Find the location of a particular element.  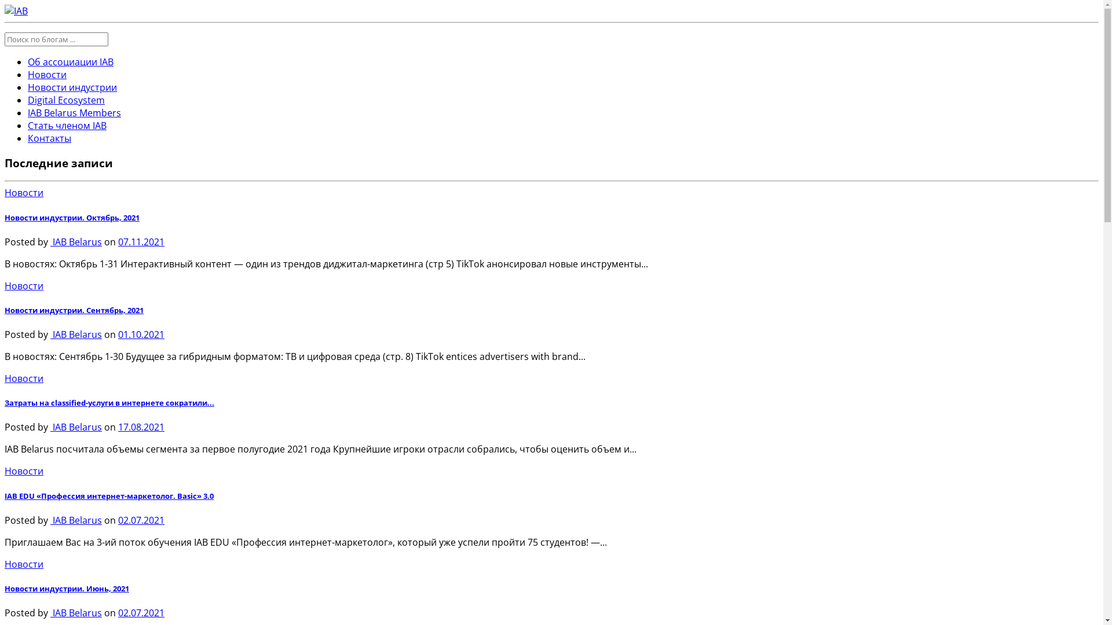

02.07.2021 is located at coordinates (141, 613).